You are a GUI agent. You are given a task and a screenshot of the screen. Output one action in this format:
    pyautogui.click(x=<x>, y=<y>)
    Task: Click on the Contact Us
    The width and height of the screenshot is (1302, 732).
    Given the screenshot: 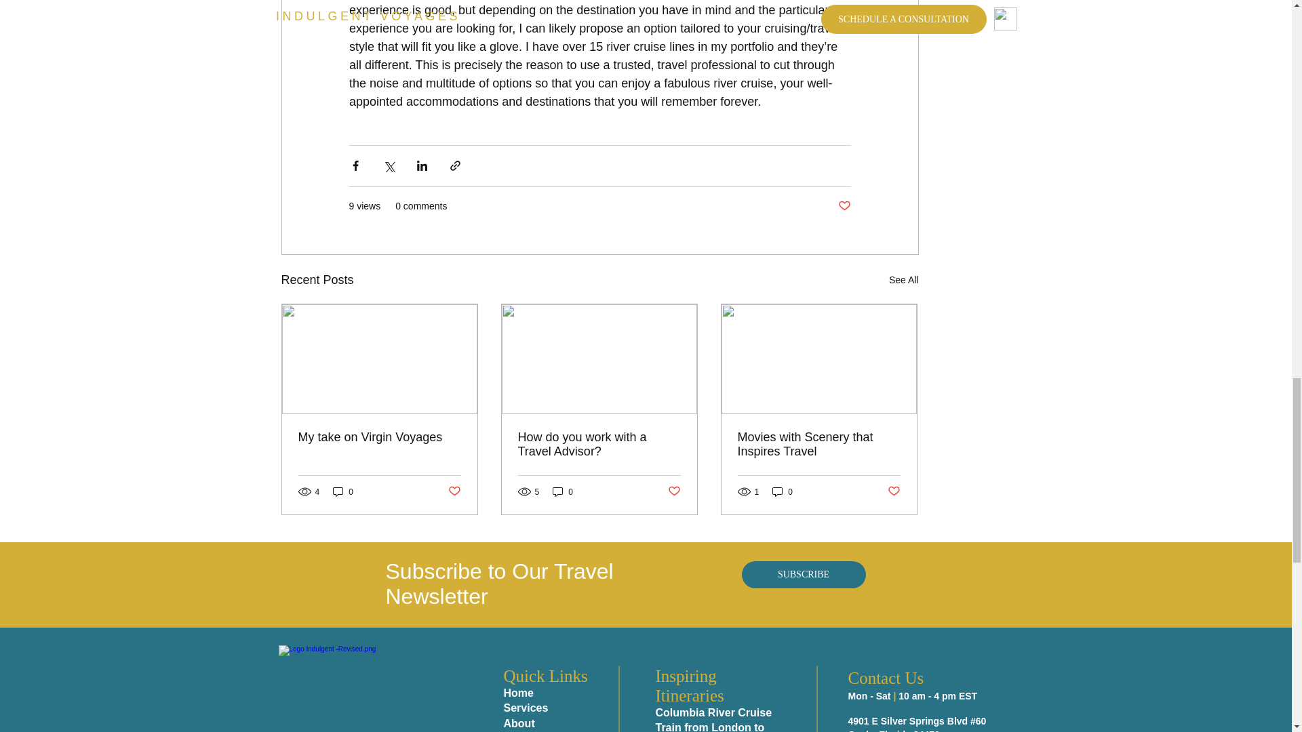 What is the action you would take?
    pyautogui.click(x=885, y=678)
    